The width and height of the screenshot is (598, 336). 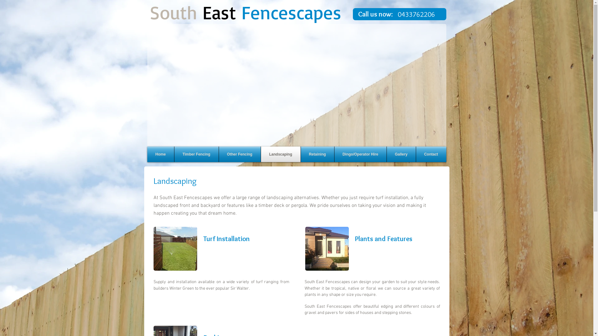 What do you see at coordinates (401, 154) in the screenshot?
I see `Gallery` at bounding box center [401, 154].